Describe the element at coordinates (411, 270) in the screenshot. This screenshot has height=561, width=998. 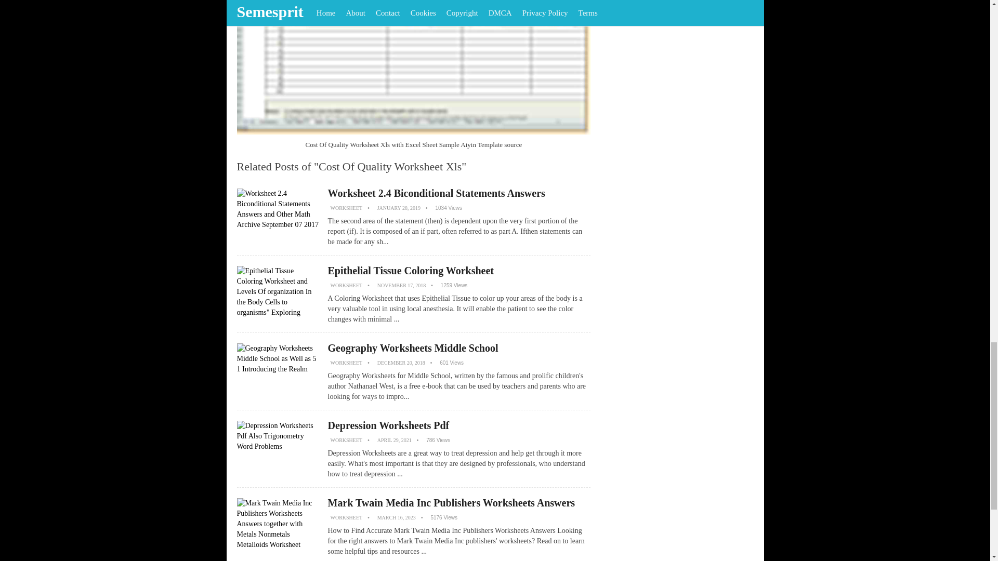
I see `Epithelial Tissue Coloring Worksheet` at that location.